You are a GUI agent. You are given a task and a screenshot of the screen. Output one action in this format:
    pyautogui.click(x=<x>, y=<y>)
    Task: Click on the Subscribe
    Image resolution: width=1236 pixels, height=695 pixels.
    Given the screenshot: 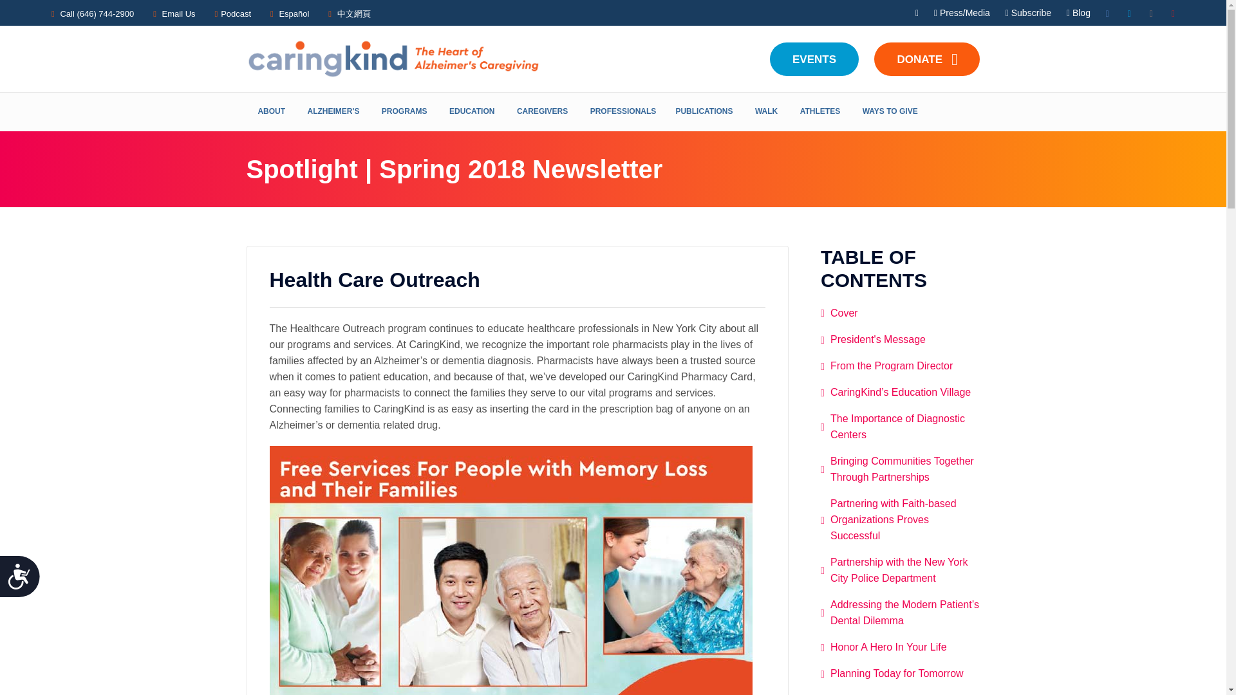 What is the action you would take?
    pyautogui.click(x=1035, y=13)
    